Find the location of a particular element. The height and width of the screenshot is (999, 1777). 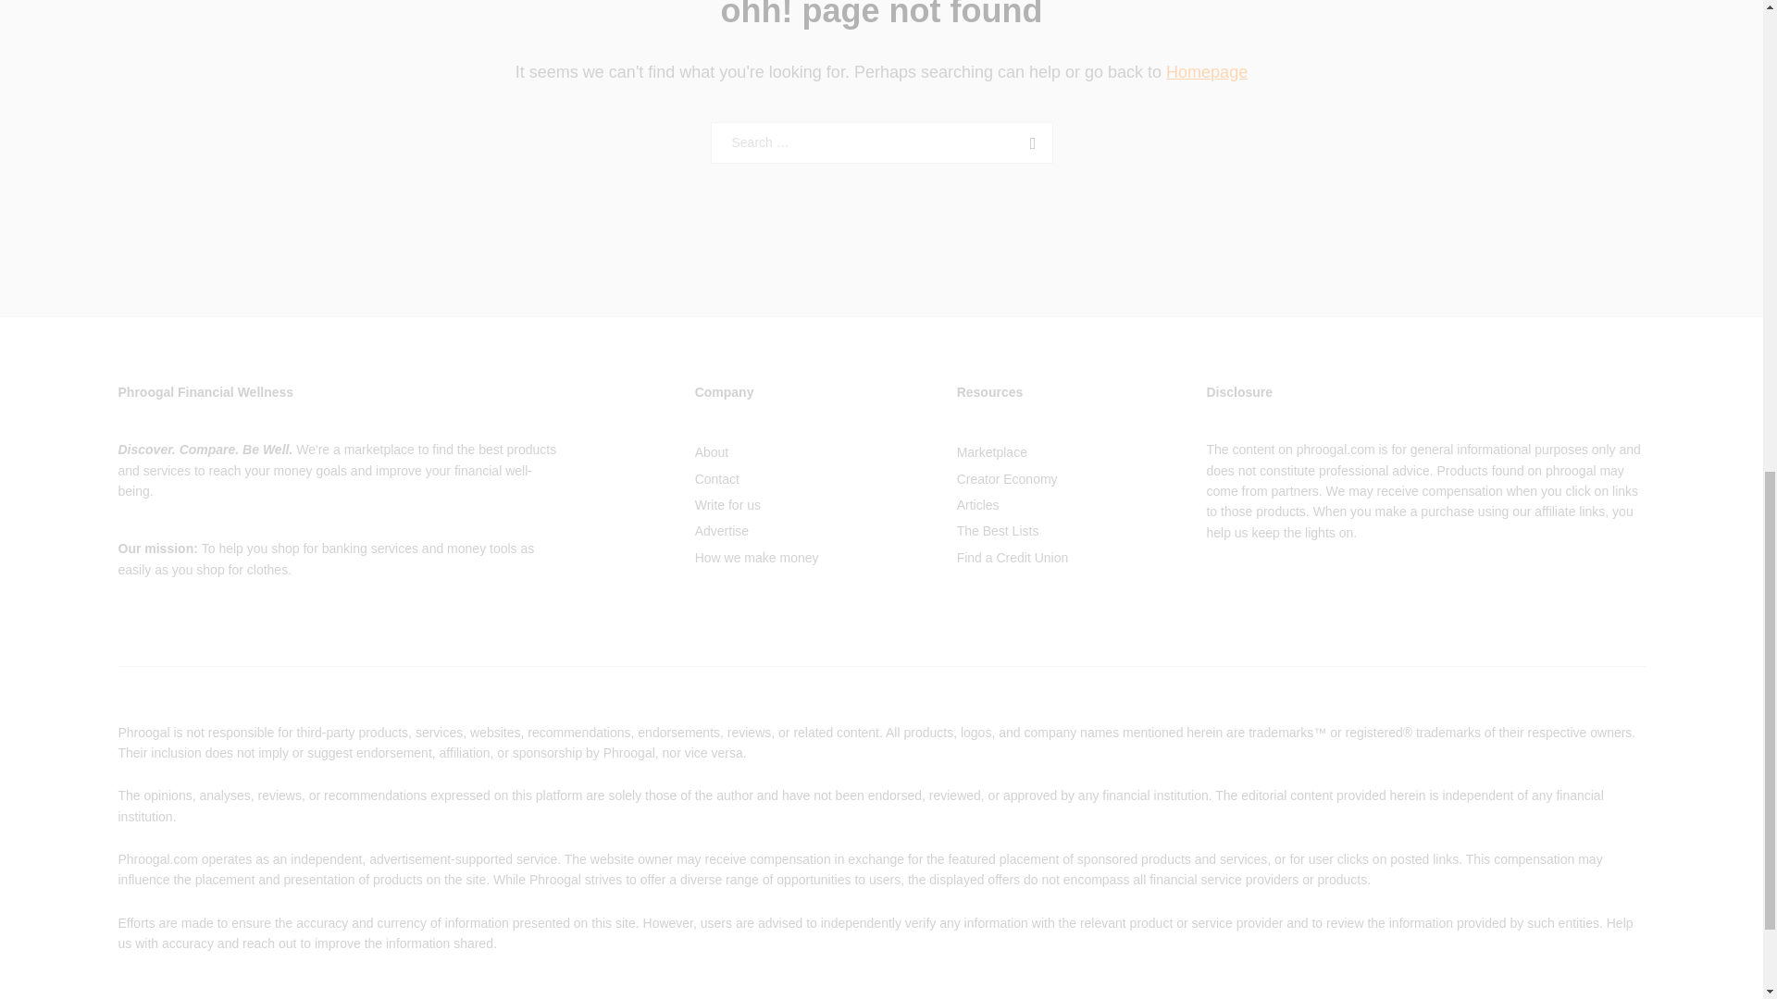

About is located at coordinates (711, 451).